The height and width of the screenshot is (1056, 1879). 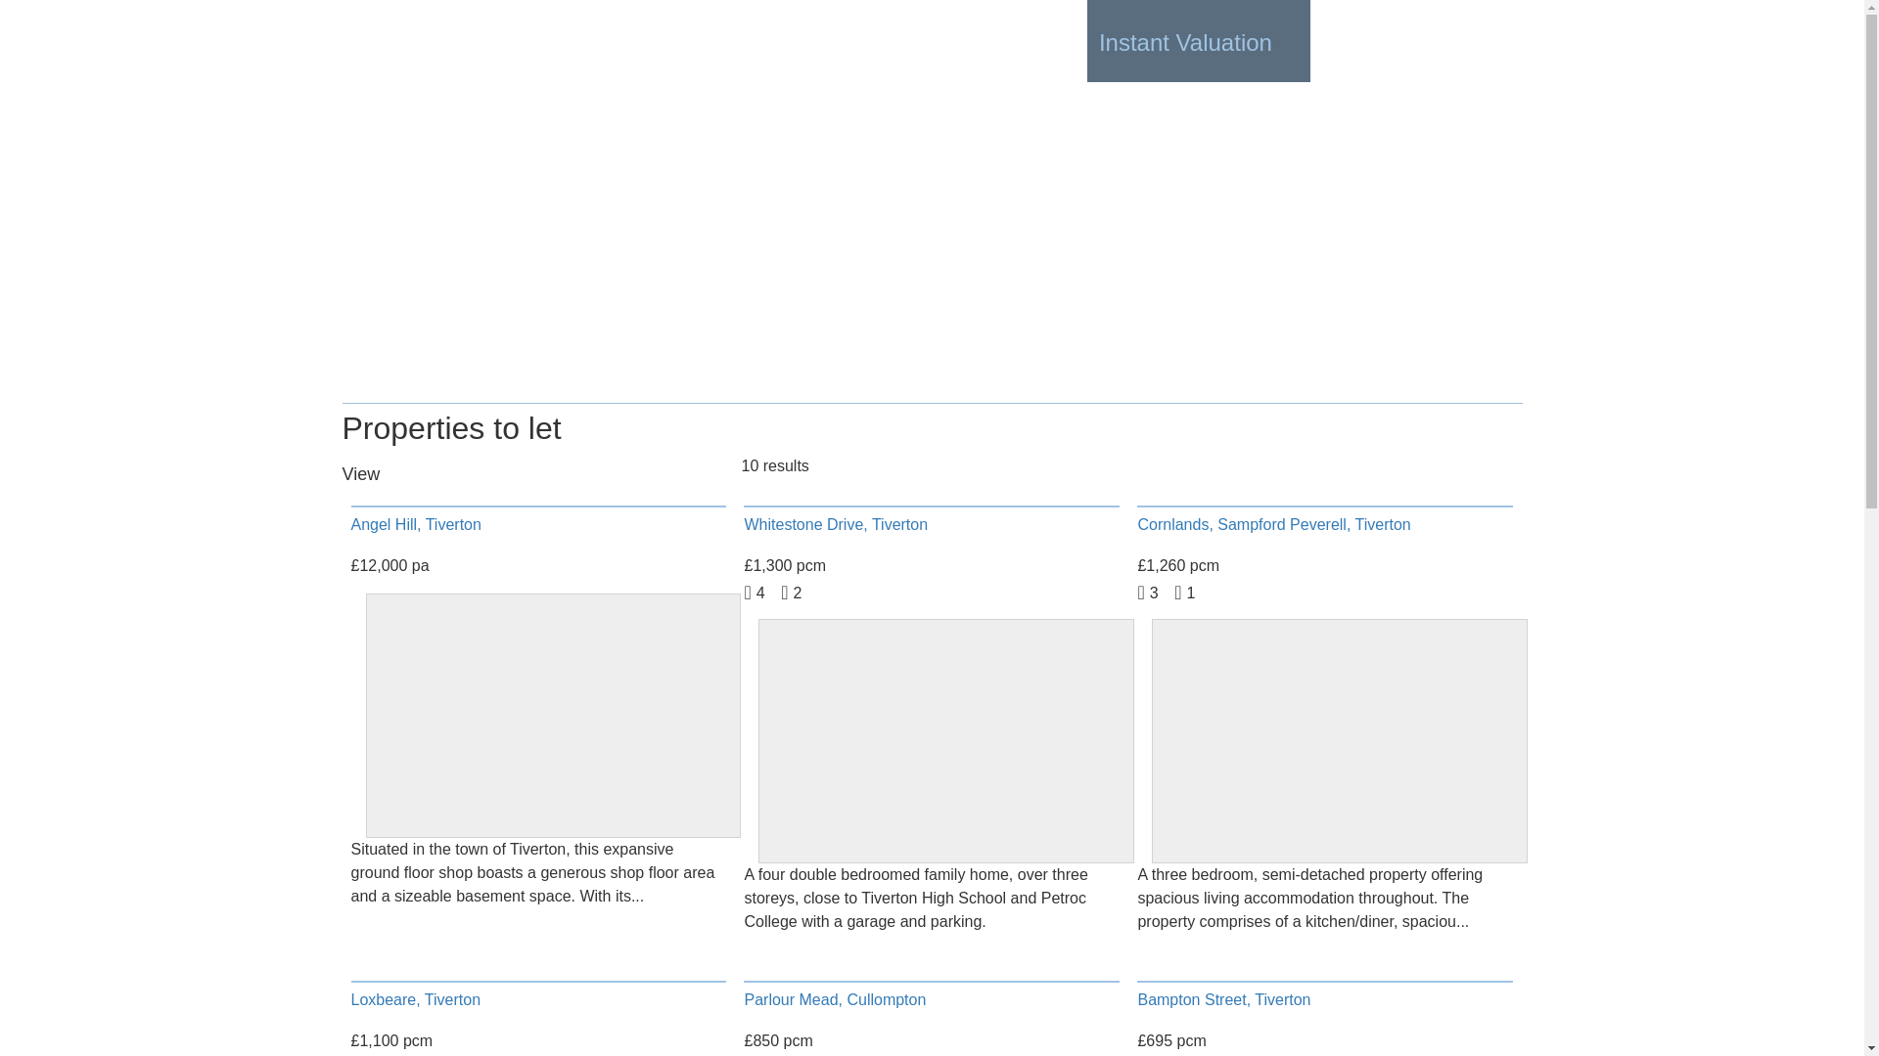 What do you see at coordinates (1198, 41) in the screenshot?
I see `Instant Valuation` at bounding box center [1198, 41].